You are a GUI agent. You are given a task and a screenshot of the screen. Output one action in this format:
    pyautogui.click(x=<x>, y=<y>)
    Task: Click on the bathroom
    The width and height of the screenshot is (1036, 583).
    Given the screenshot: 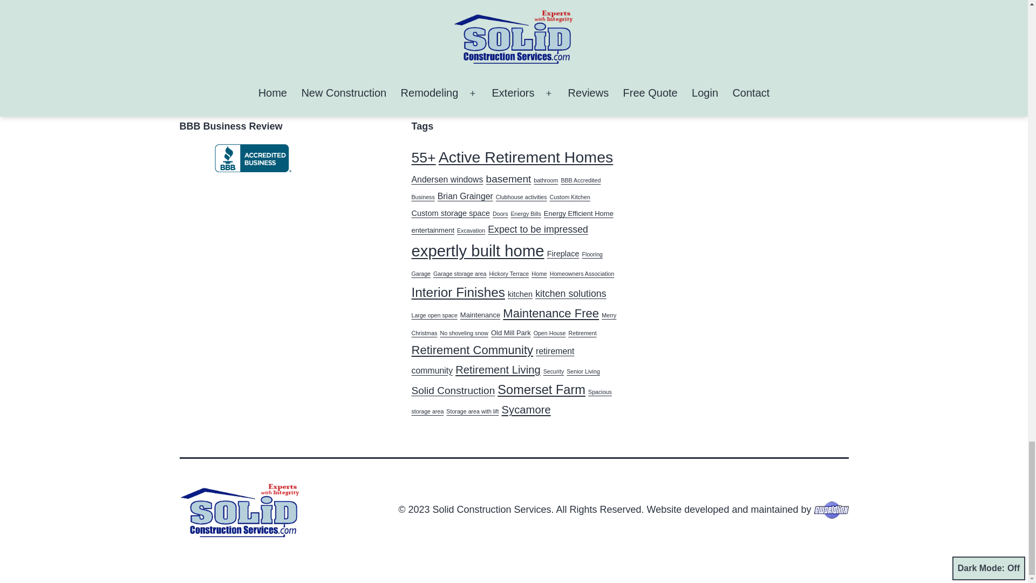 What is the action you would take?
    pyautogui.click(x=546, y=180)
    